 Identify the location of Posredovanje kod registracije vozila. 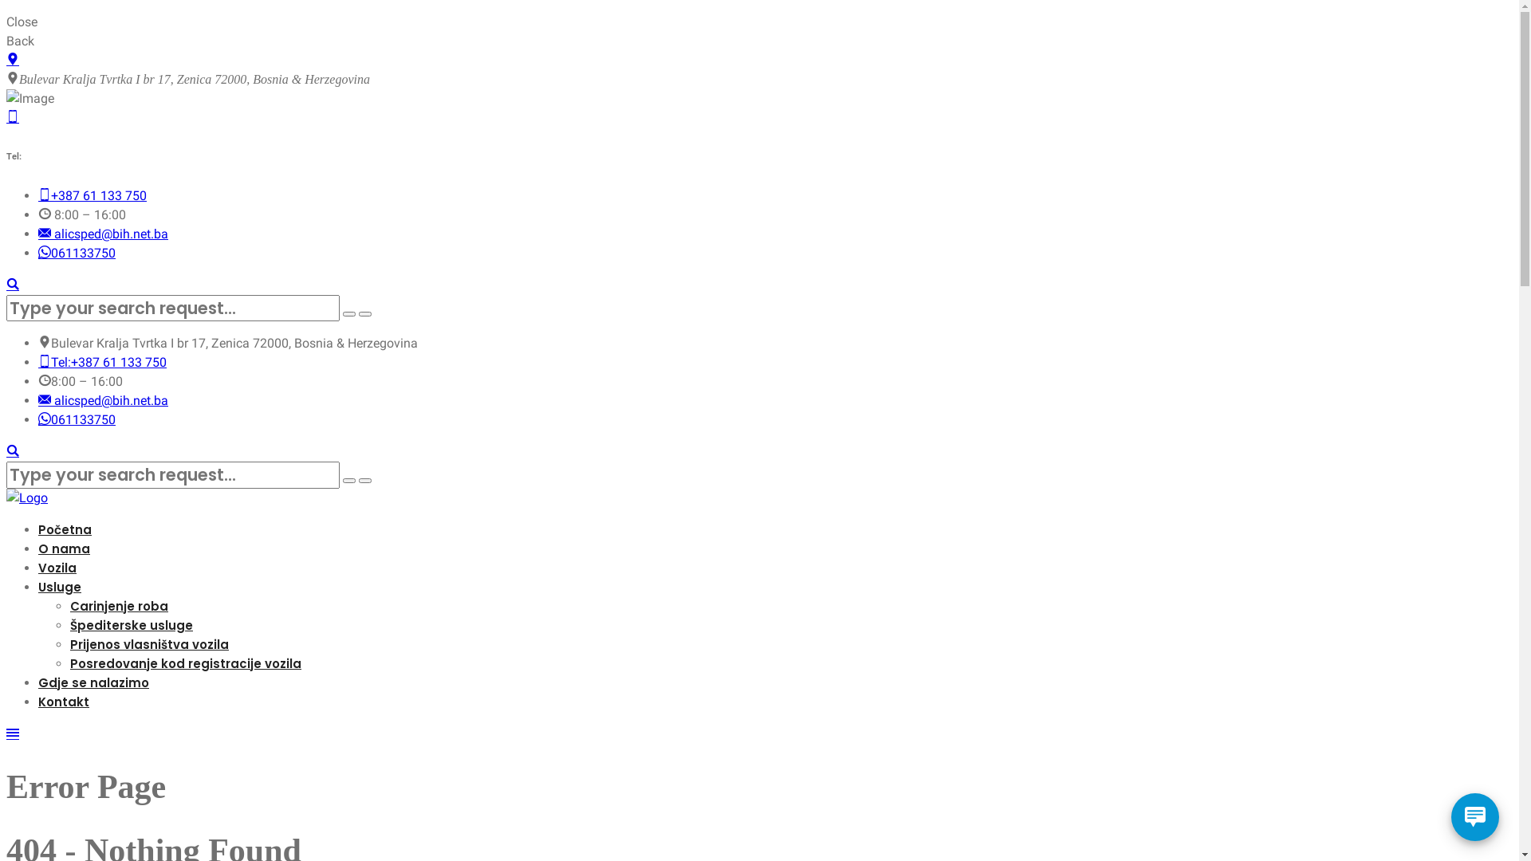
(186, 663).